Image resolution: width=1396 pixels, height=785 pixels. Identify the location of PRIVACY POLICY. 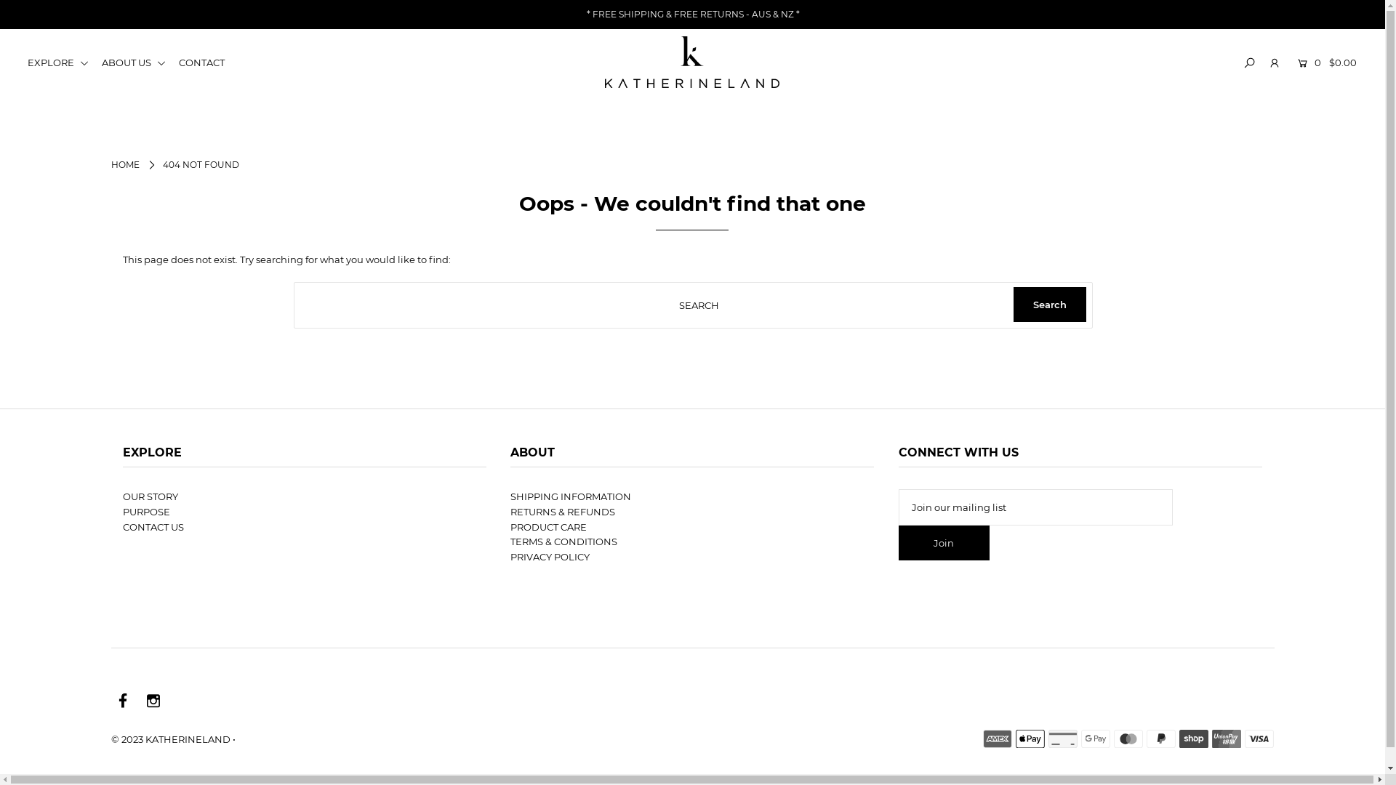
(550, 557).